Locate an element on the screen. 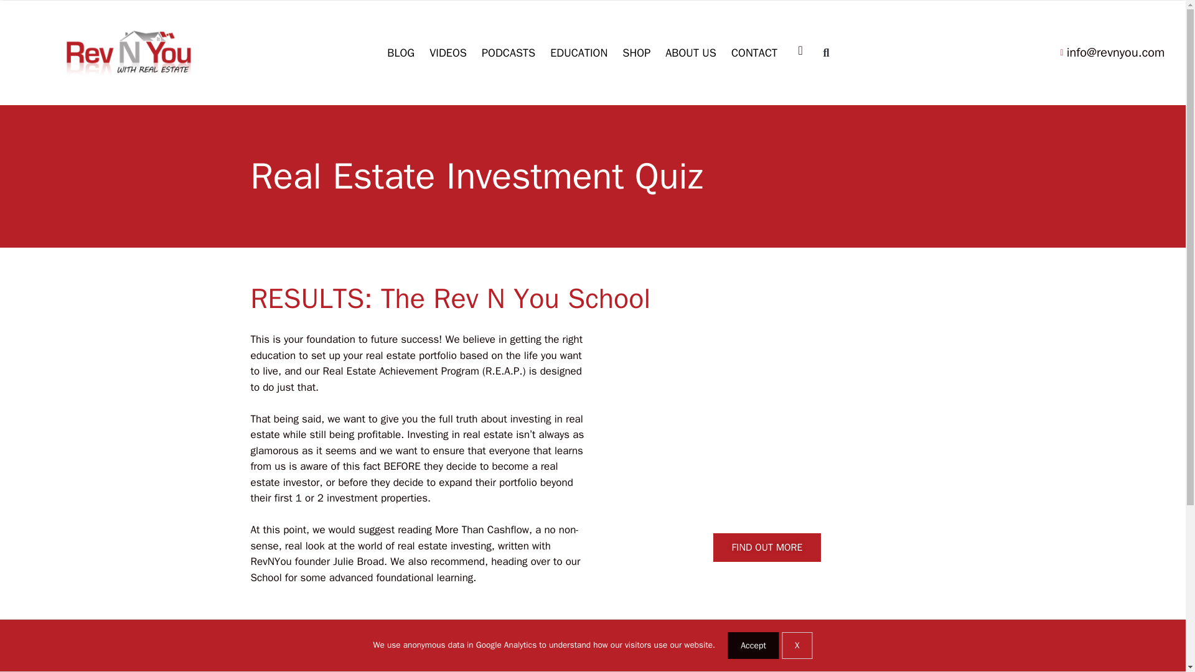  EDUCATION is located at coordinates (579, 53).